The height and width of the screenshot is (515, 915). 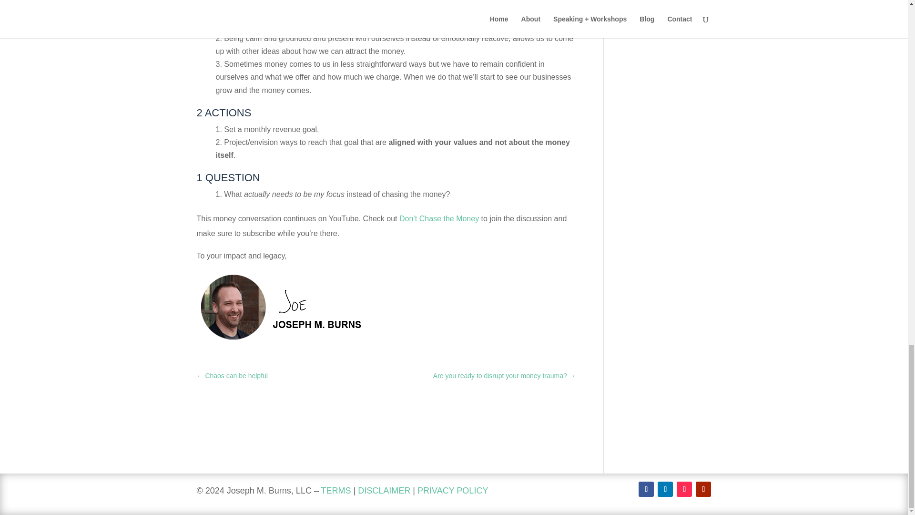 I want to click on Follow on Facebook, so click(x=646, y=489).